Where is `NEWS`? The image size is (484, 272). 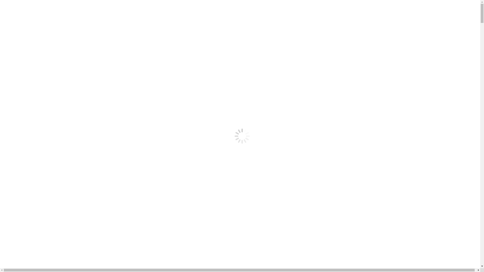
NEWS is located at coordinates (18, 120).